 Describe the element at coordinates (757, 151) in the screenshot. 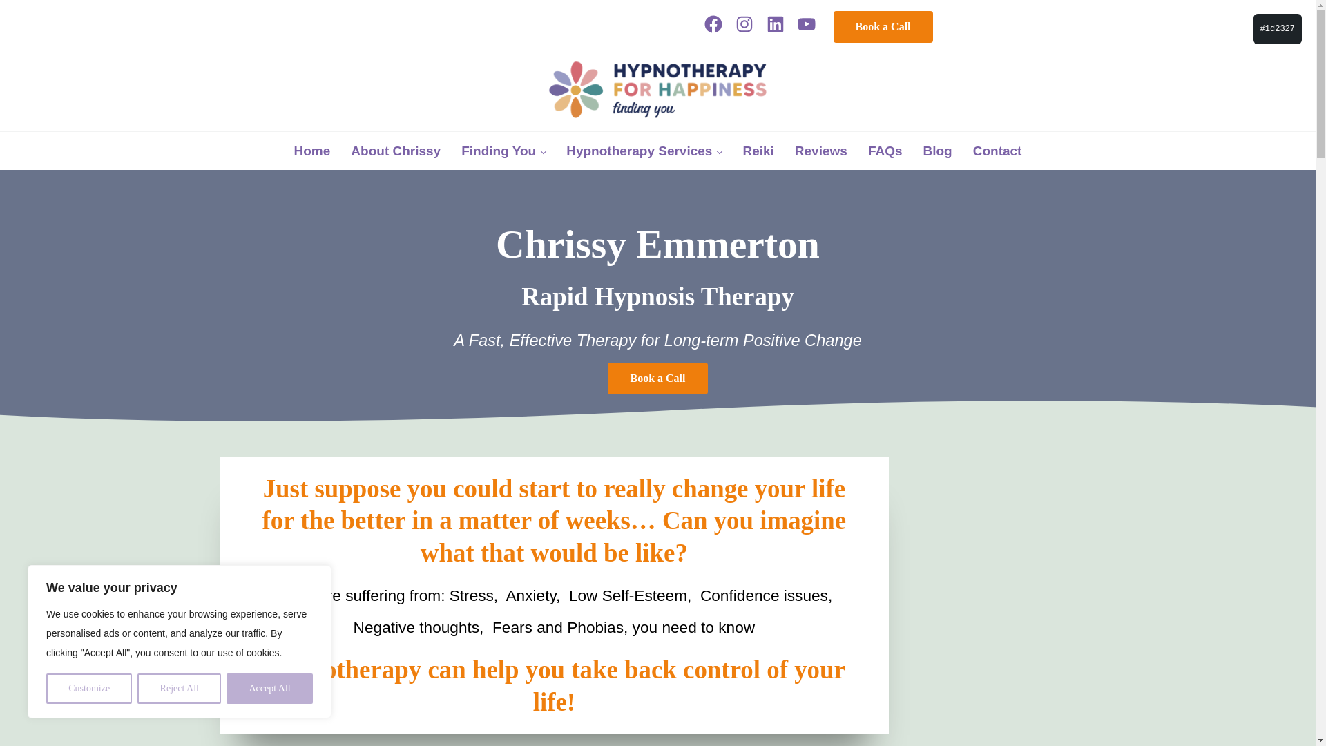

I see `Reiki in Malvern Worcester` at that location.